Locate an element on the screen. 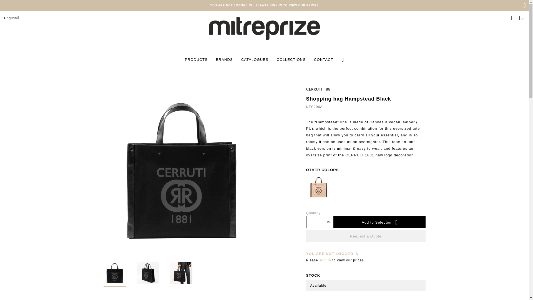  CATALOGUES is located at coordinates (255, 59).